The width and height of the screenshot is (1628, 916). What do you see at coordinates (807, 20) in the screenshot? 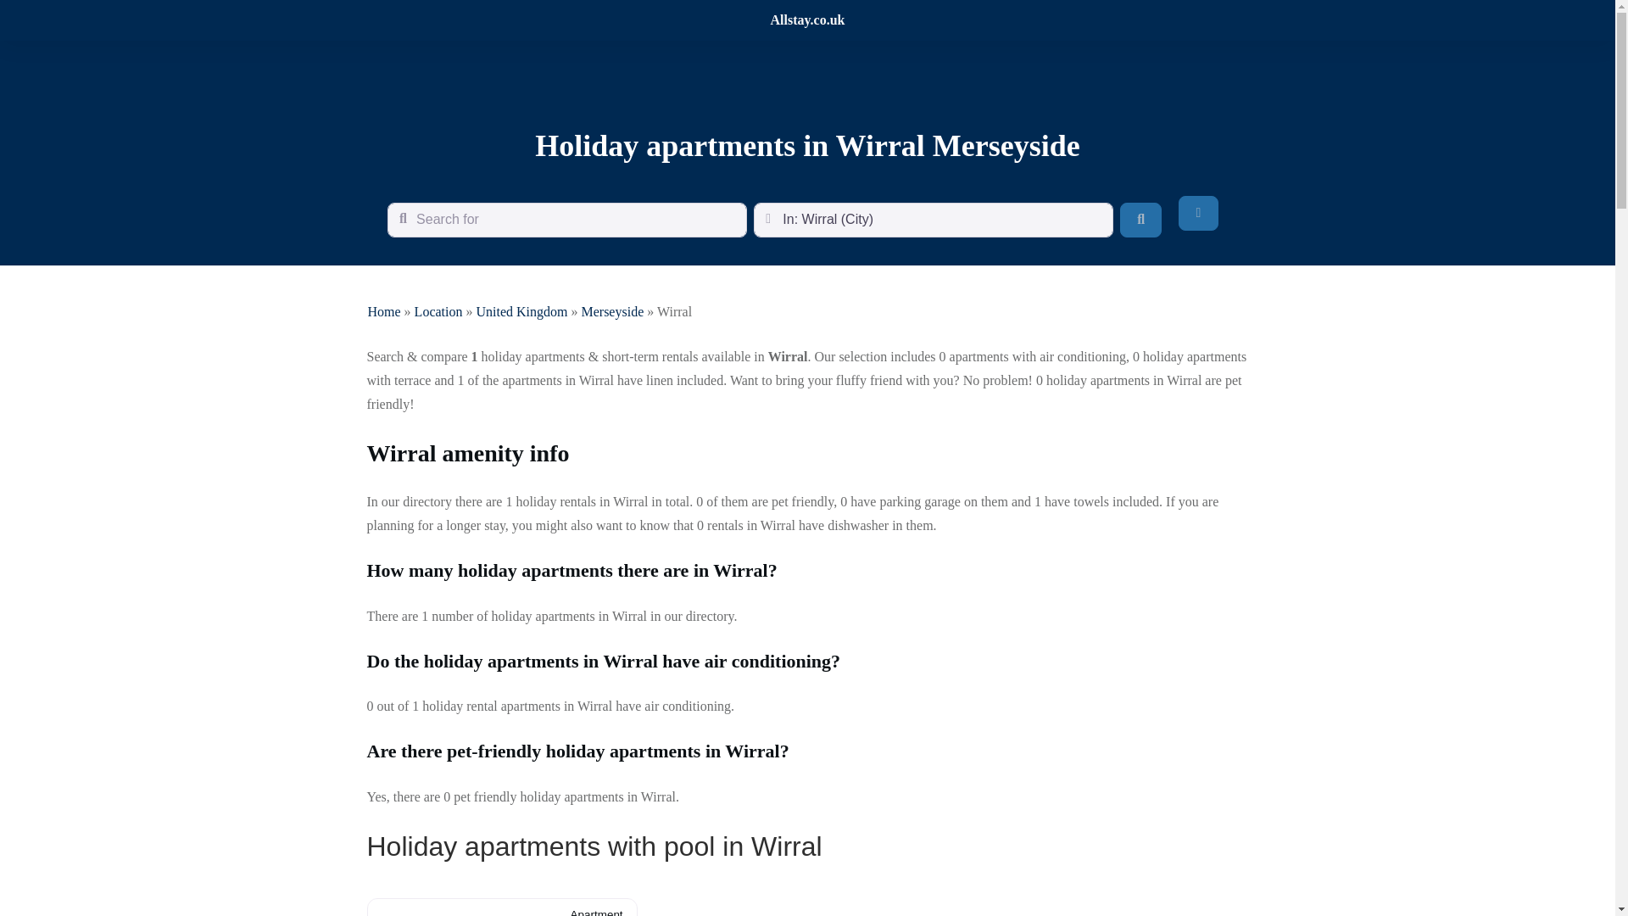
I see `Allstay.co.uk` at bounding box center [807, 20].